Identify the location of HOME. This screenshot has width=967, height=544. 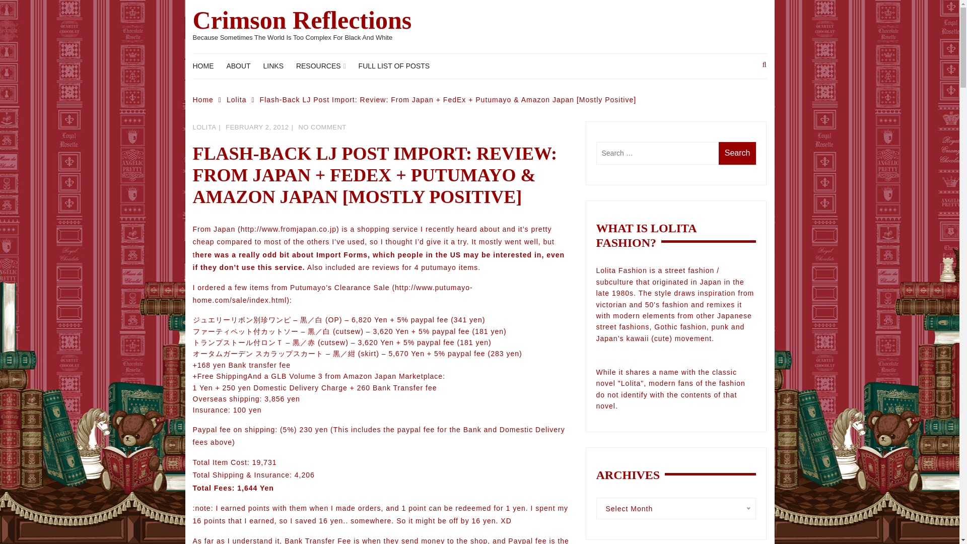
(208, 66).